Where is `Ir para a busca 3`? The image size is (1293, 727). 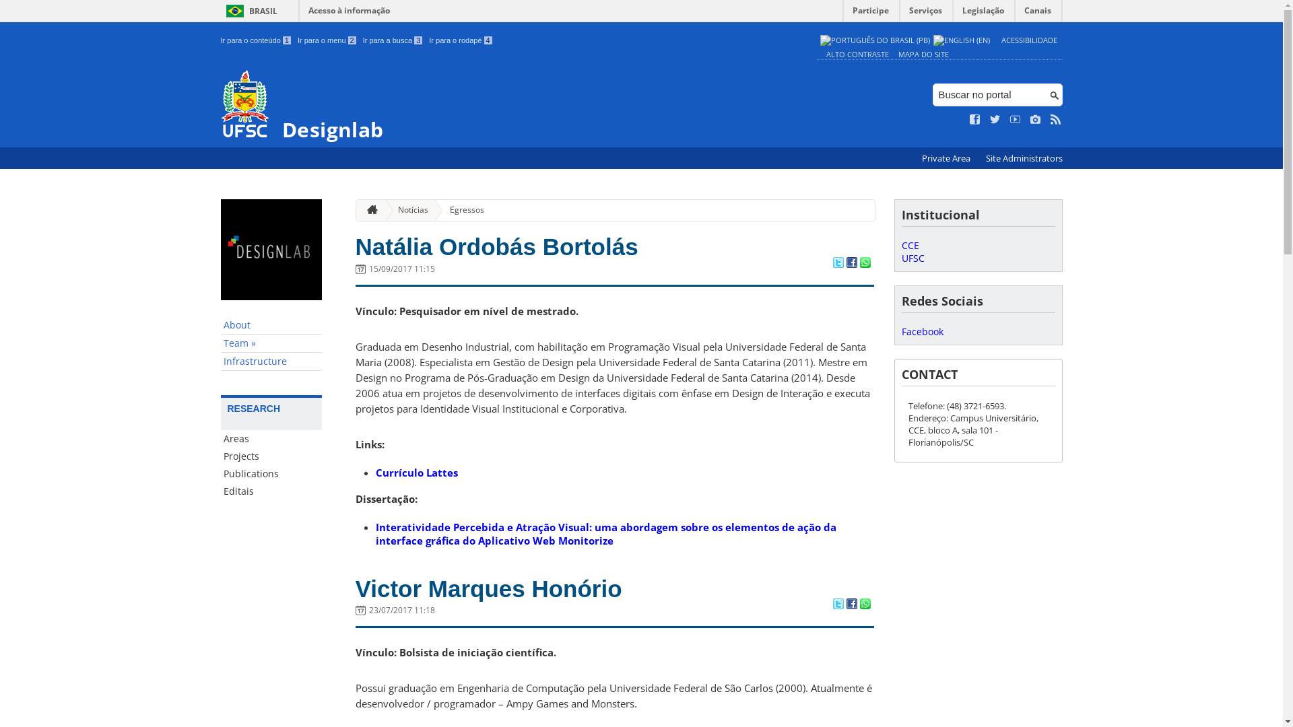
Ir para a busca 3 is located at coordinates (393, 40).